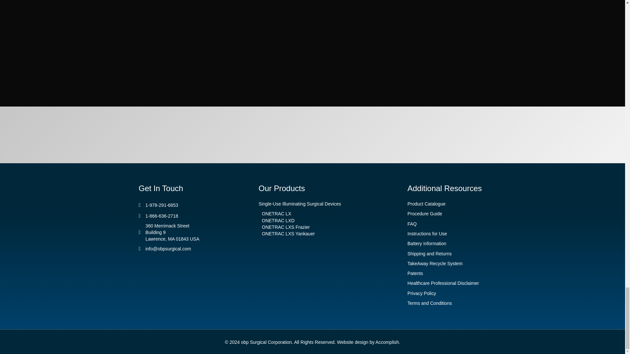 Image resolution: width=630 pixels, height=354 pixels. Describe the element at coordinates (427, 243) in the screenshot. I see `Battery Information` at that location.